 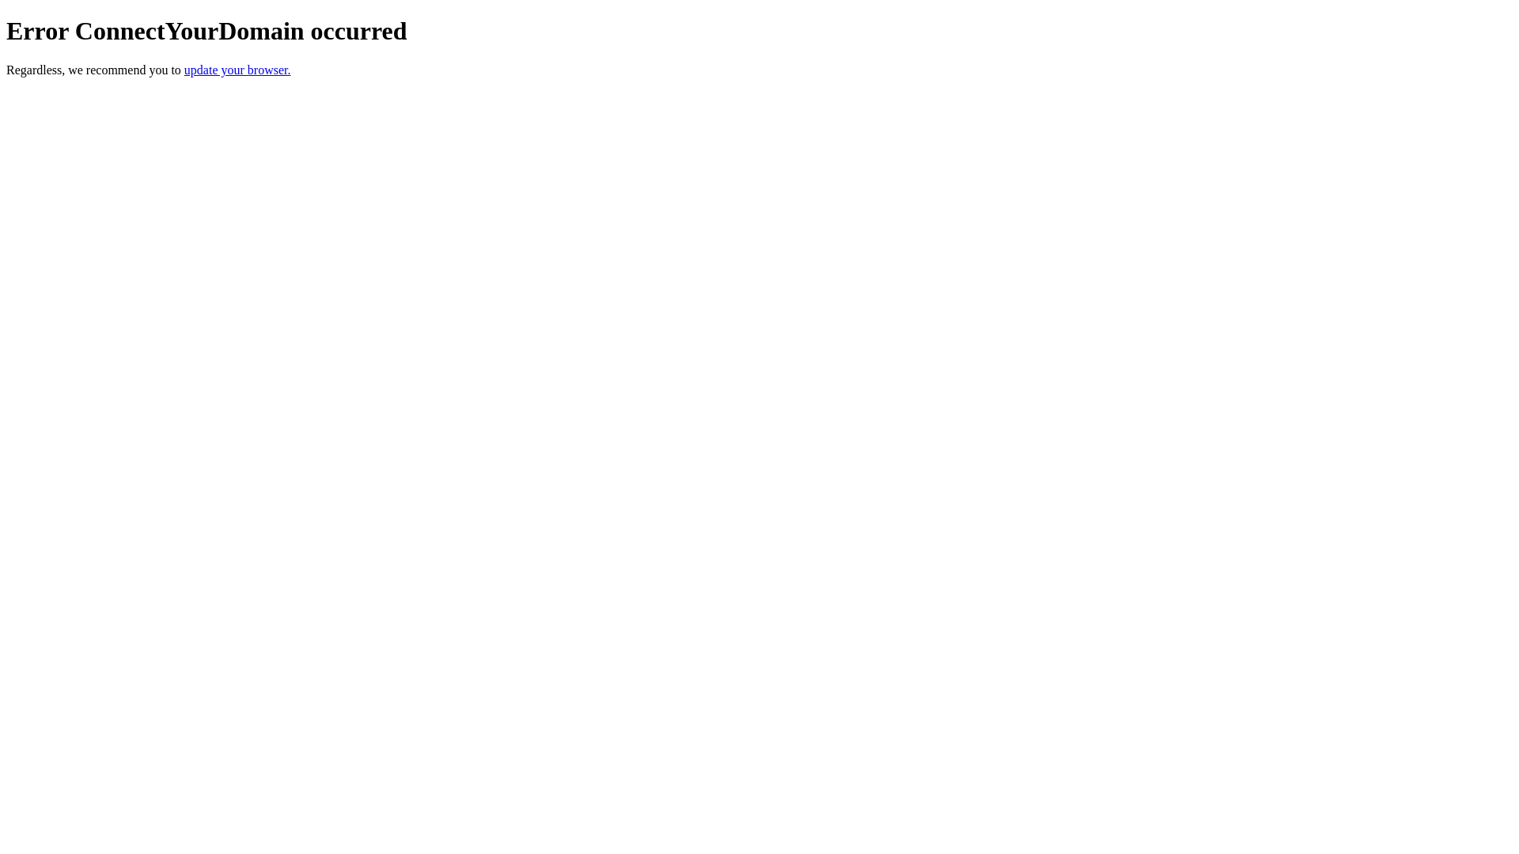 What do you see at coordinates (237, 70) in the screenshot?
I see `update your browser.` at bounding box center [237, 70].